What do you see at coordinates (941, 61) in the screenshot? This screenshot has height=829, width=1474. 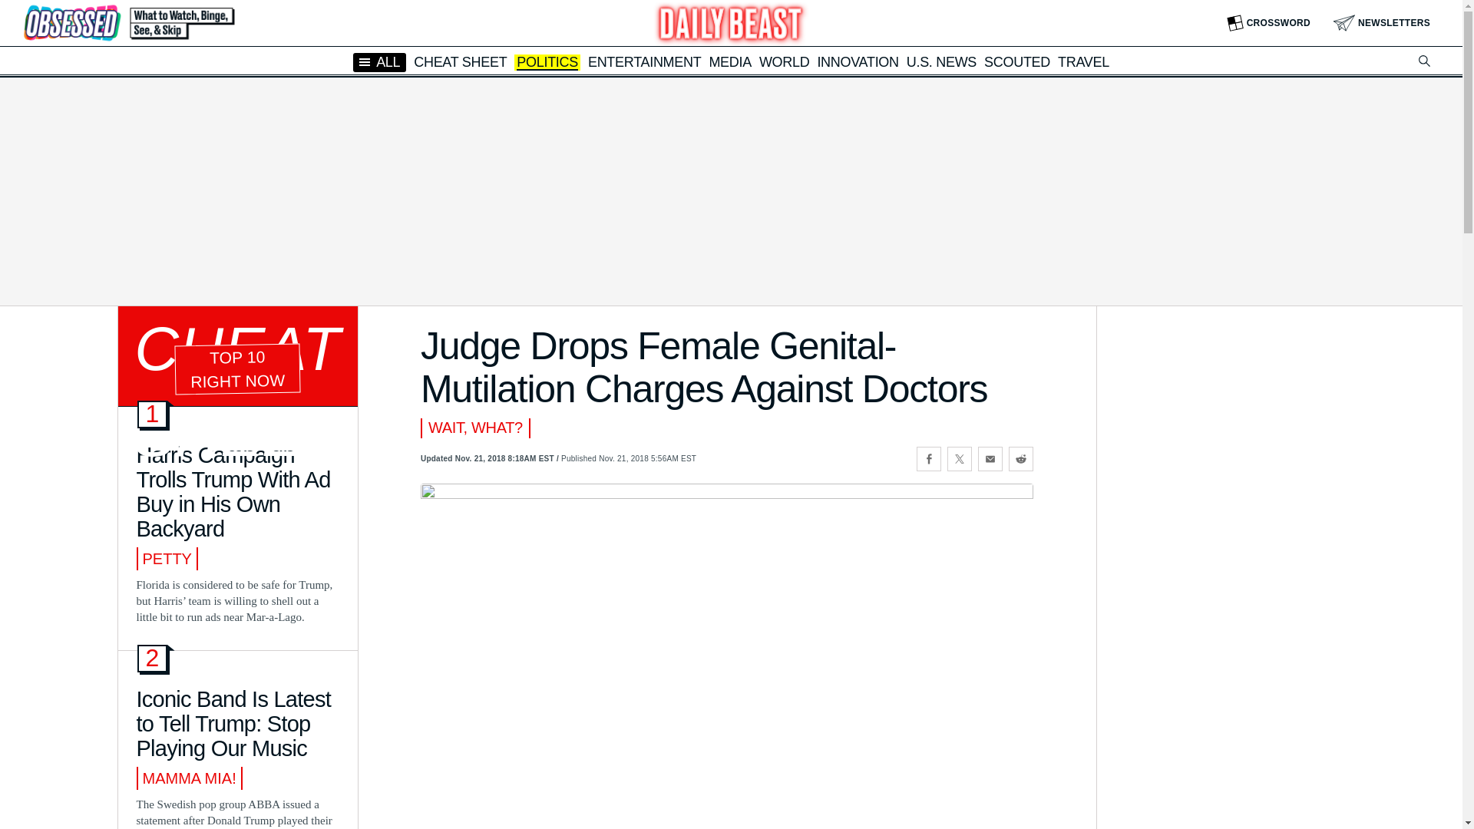 I see `U.S. NEWS` at bounding box center [941, 61].